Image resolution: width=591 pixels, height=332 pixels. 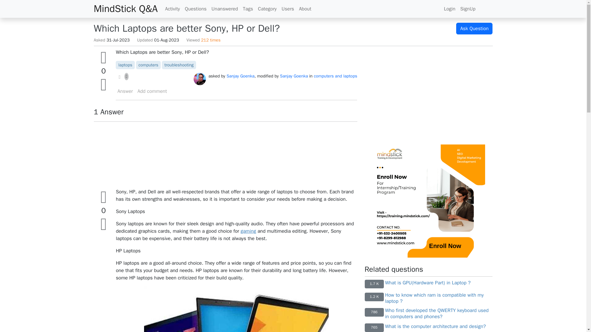 What do you see at coordinates (248, 231) in the screenshot?
I see `gaming` at bounding box center [248, 231].